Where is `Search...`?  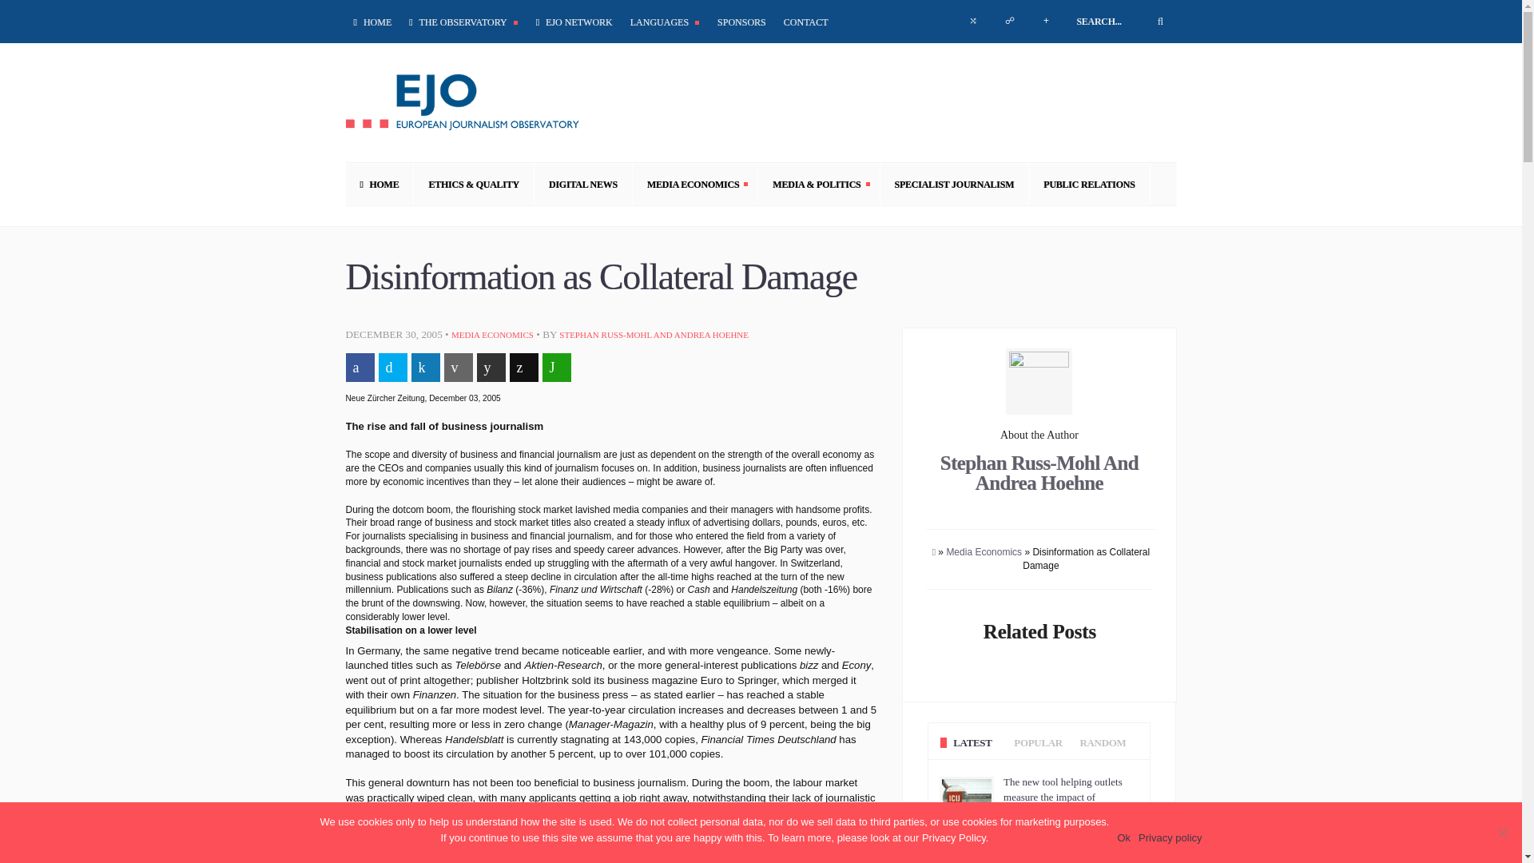
Search... is located at coordinates (1120, 22).